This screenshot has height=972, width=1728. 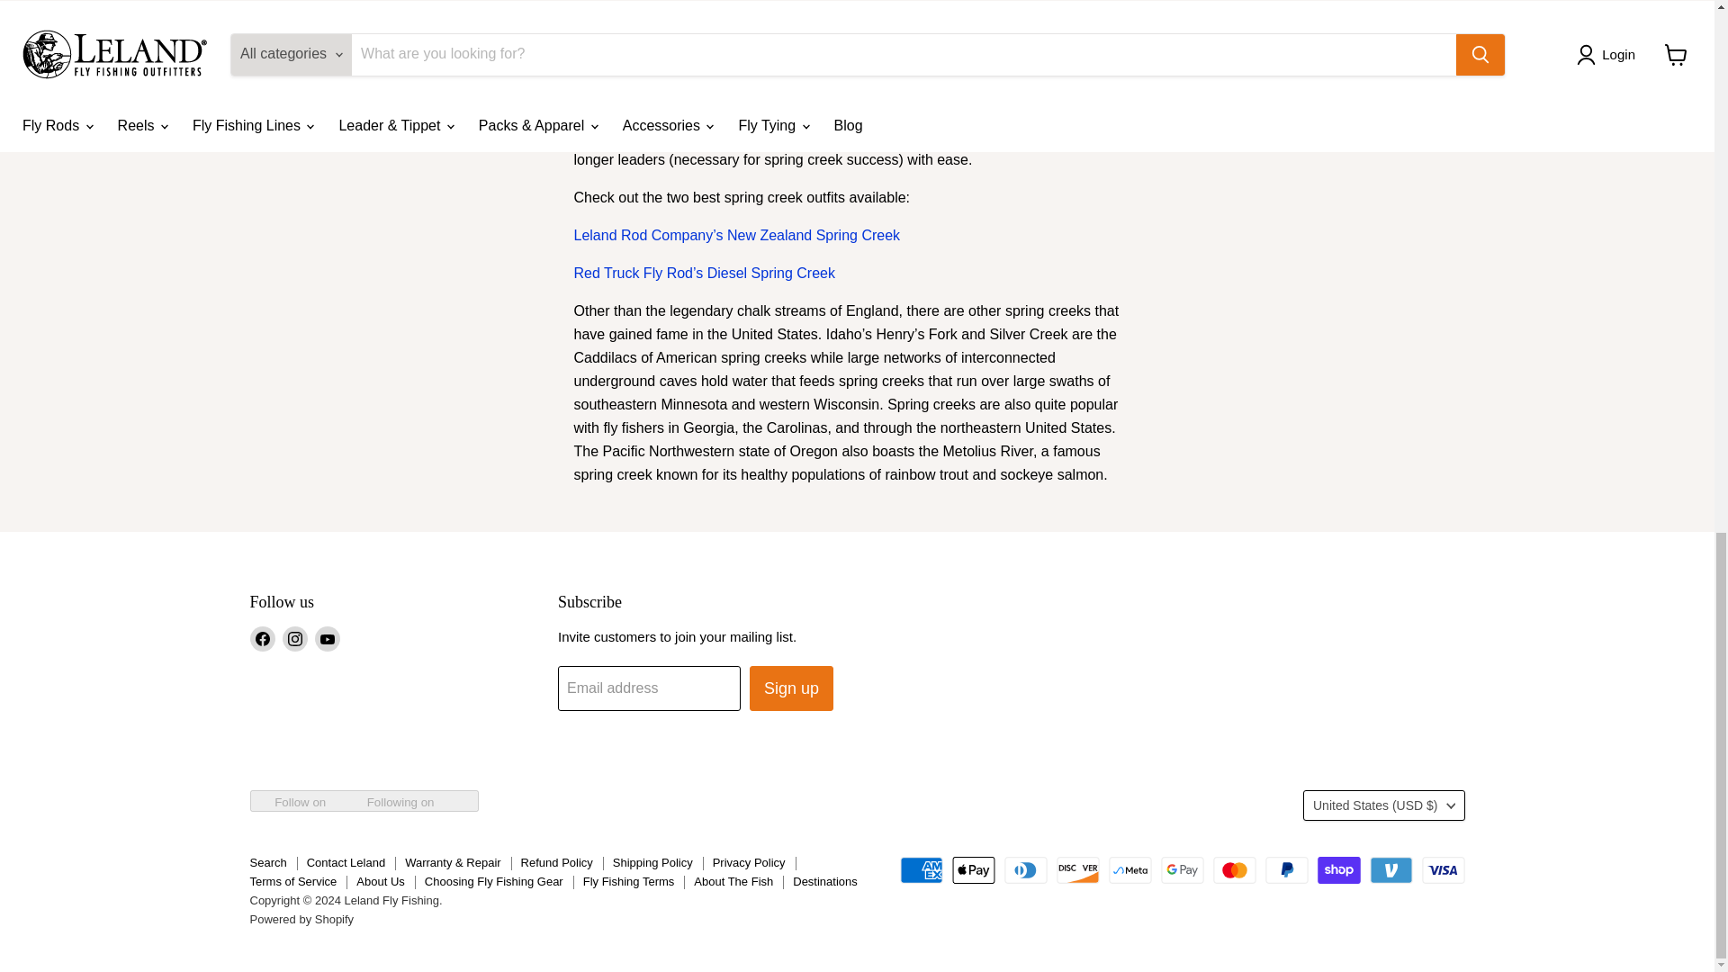 I want to click on Instagram, so click(x=295, y=638).